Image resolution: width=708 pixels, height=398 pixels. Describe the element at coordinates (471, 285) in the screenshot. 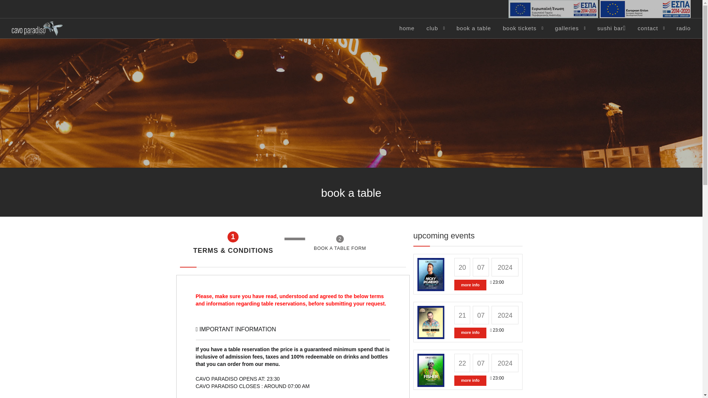

I see `more info` at that location.